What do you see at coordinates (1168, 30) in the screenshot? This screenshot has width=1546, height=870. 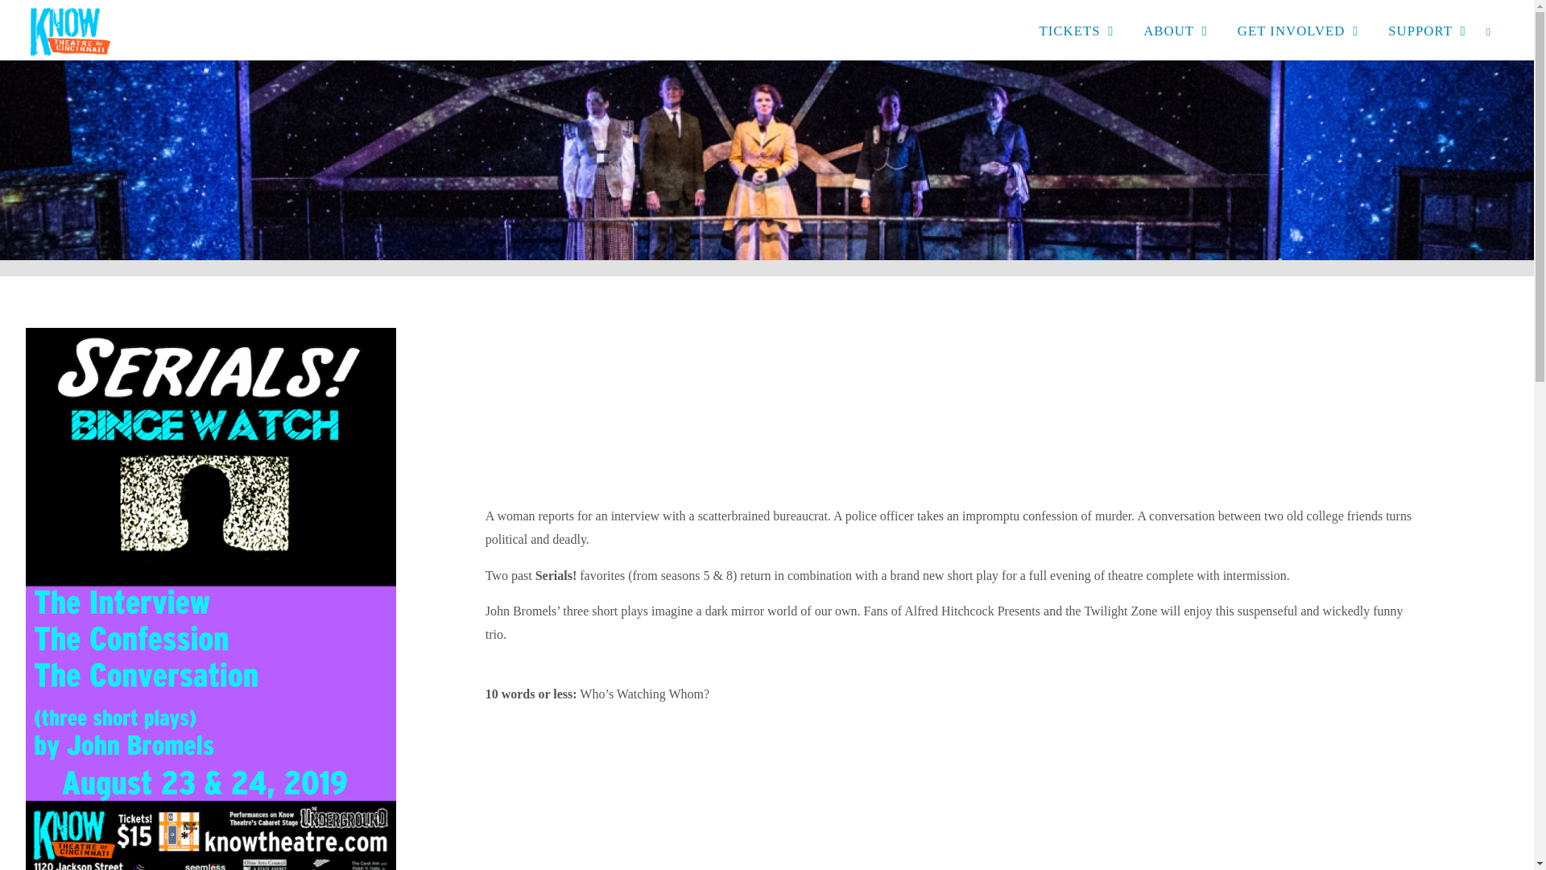 I see `ABOUT` at bounding box center [1168, 30].